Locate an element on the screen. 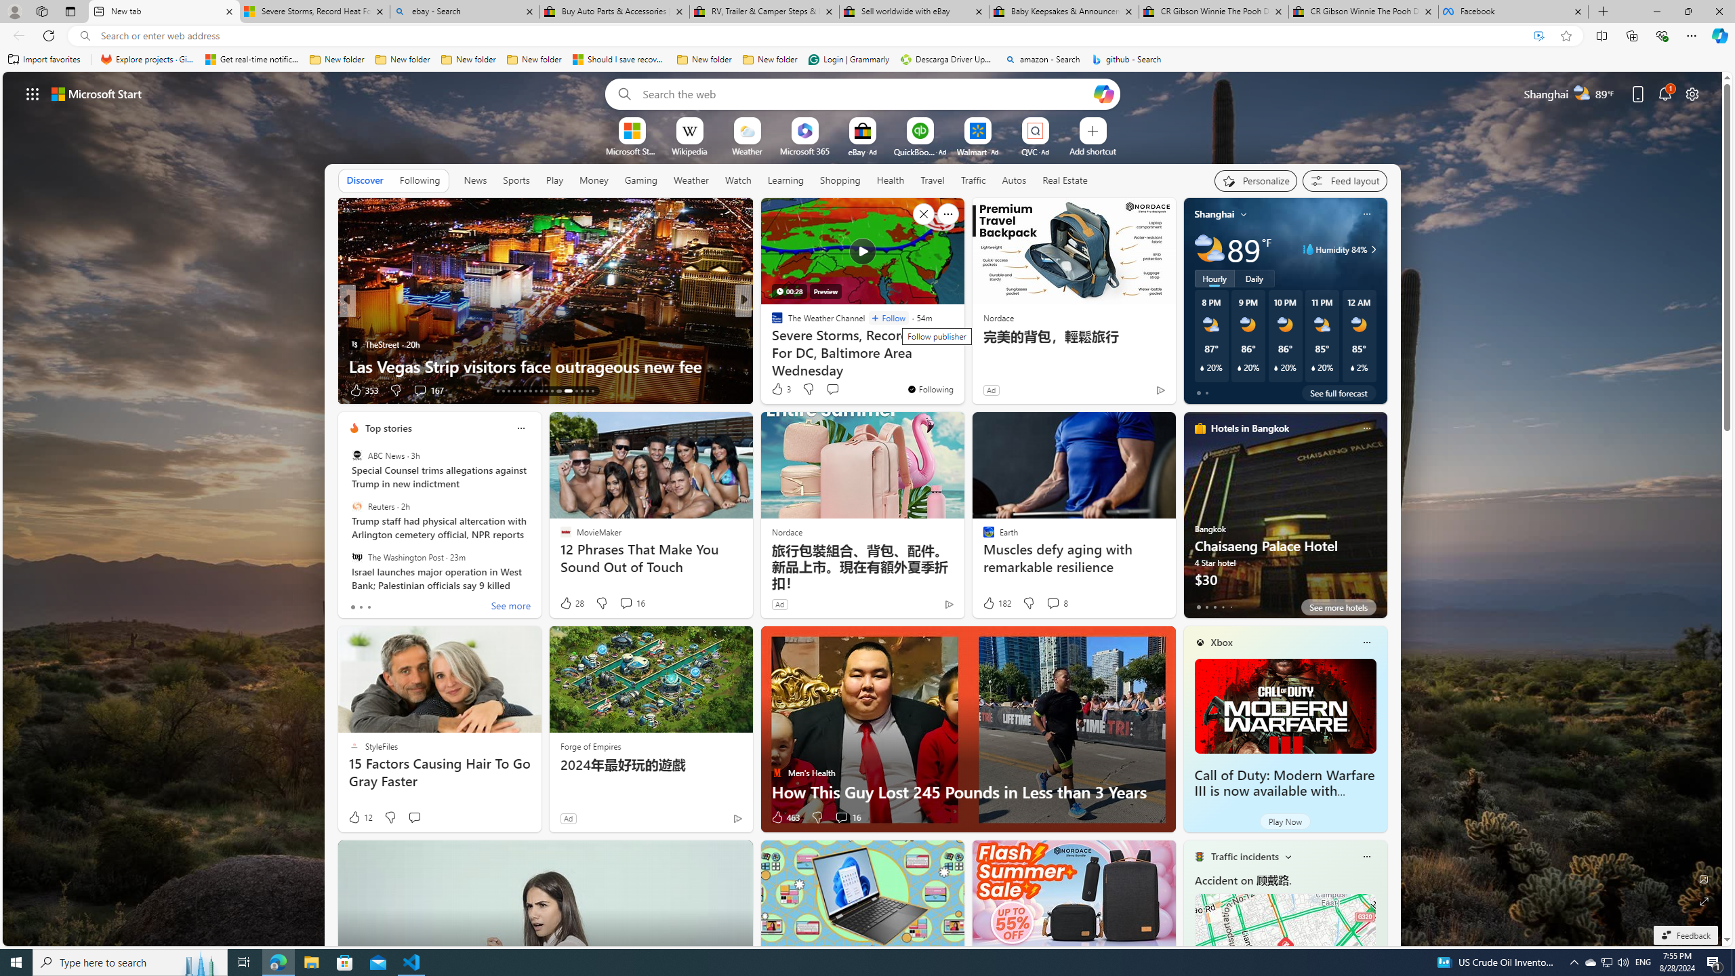 Image resolution: width=1735 pixels, height=976 pixels. New folder is located at coordinates (770, 60).